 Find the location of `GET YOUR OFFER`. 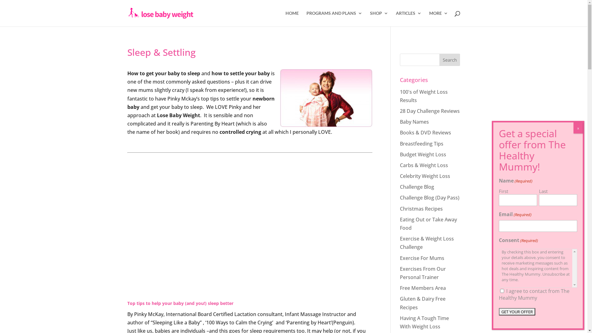

GET YOUR OFFER is located at coordinates (517, 312).